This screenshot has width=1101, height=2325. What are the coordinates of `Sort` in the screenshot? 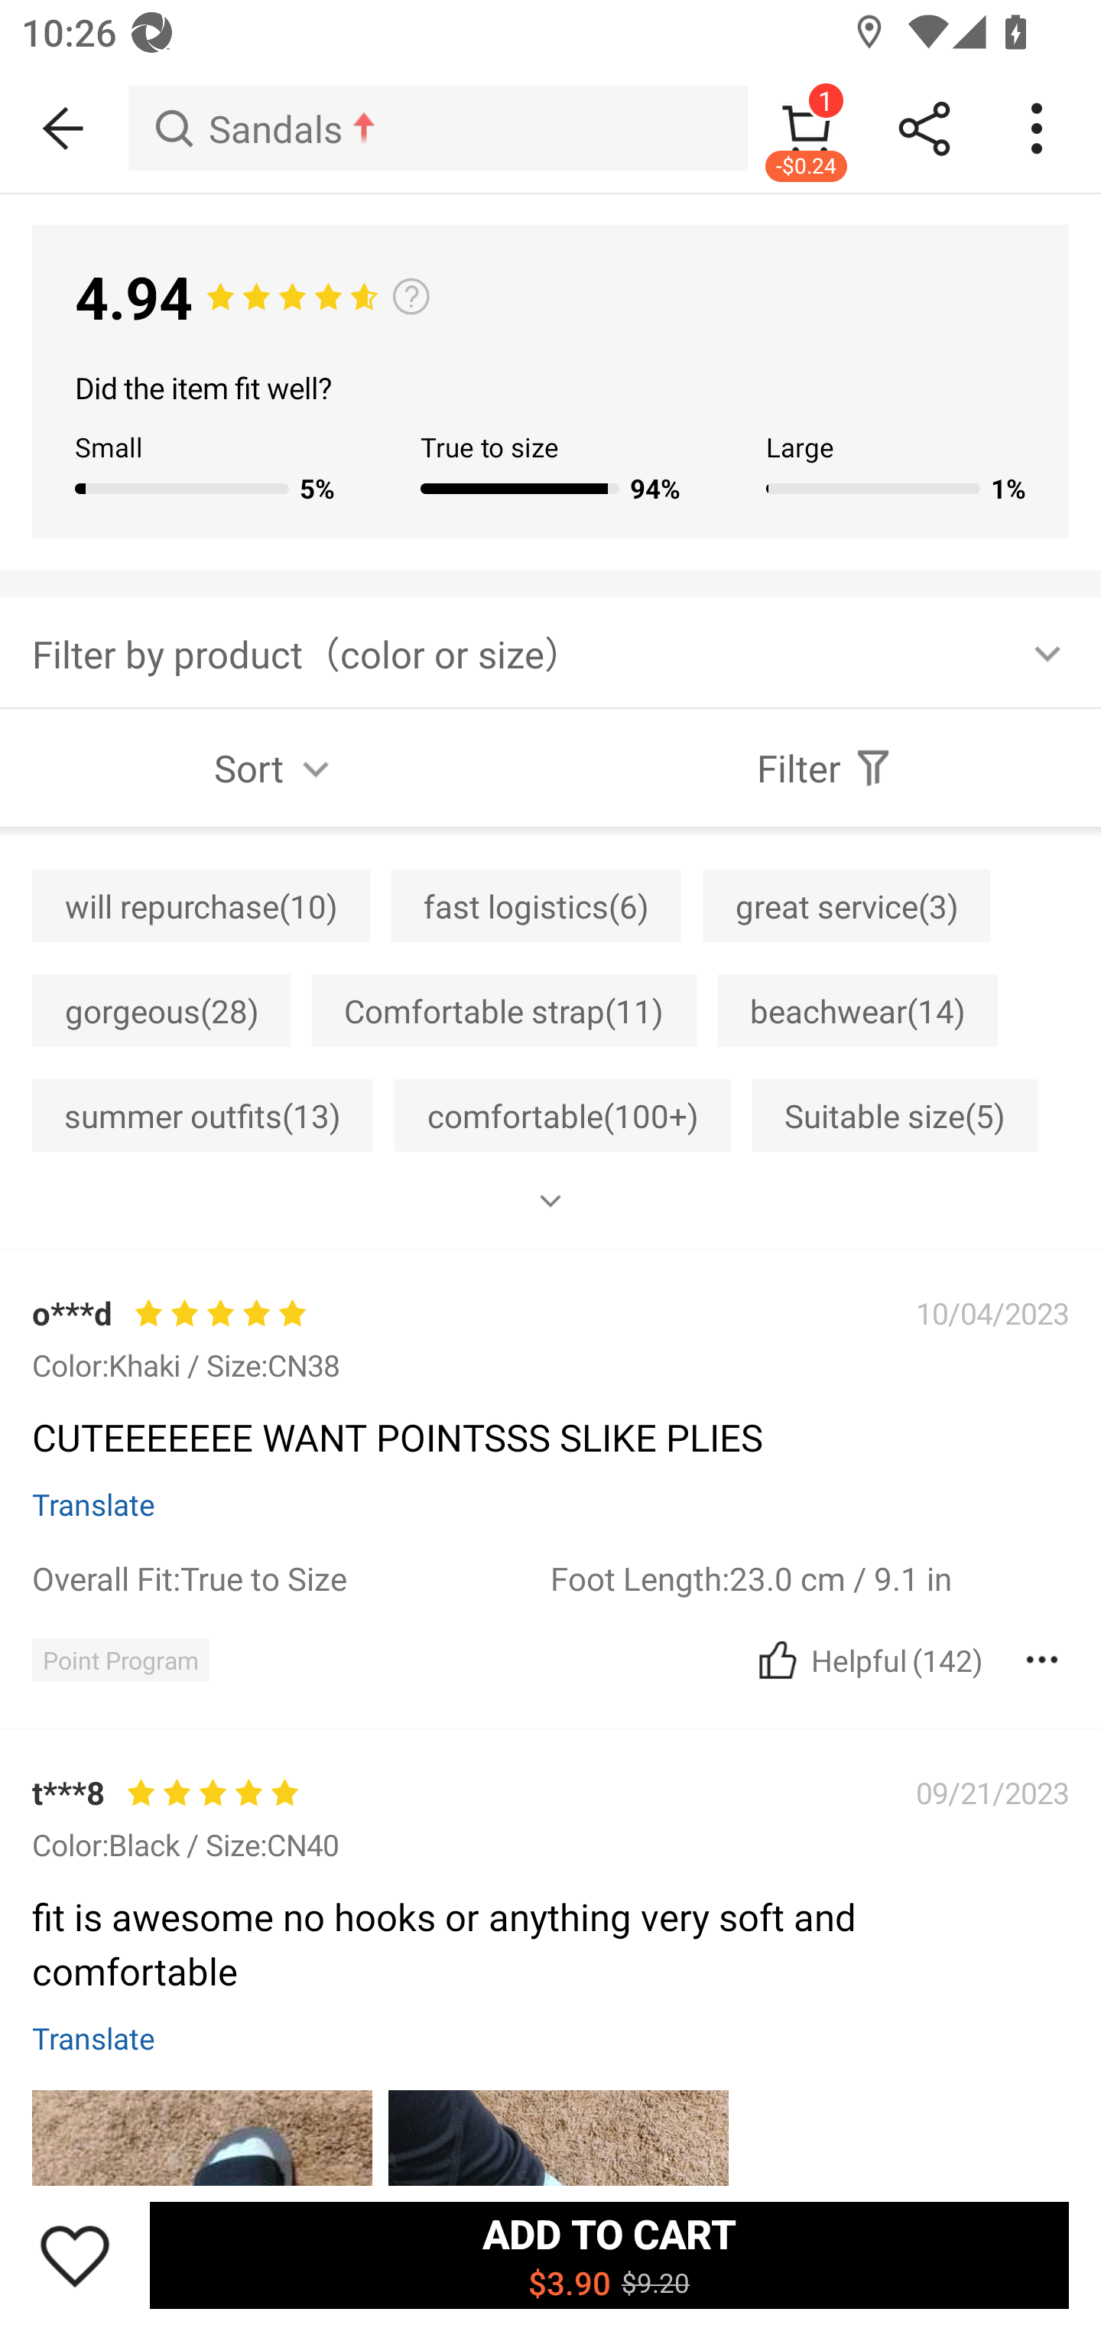 It's located at (275, 768).